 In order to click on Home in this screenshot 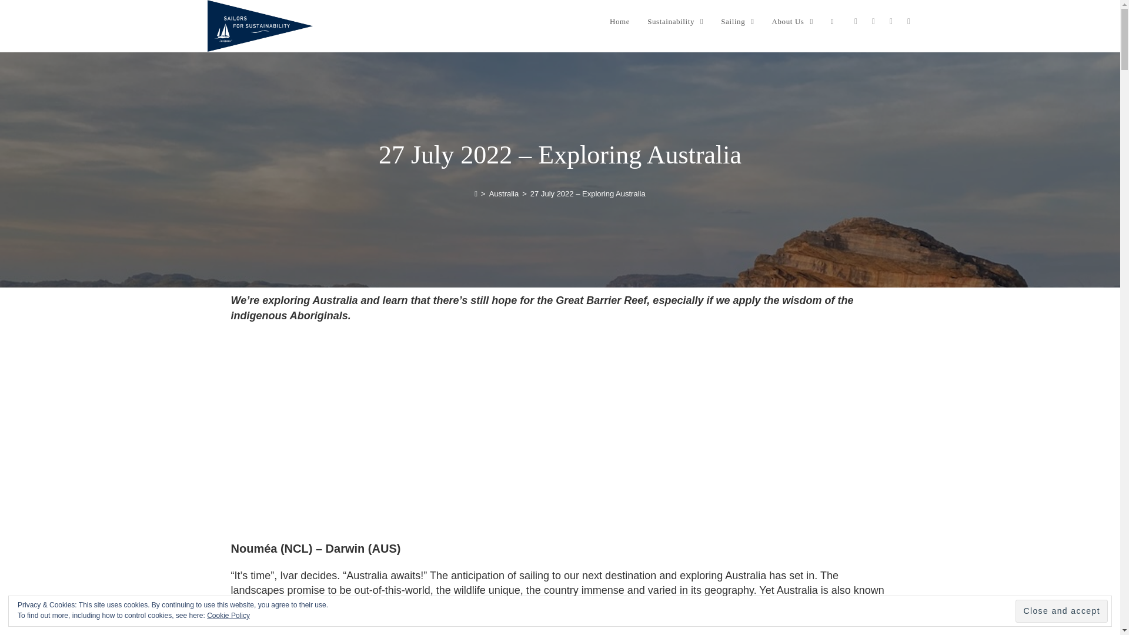, I will do `click(620, 22)`.